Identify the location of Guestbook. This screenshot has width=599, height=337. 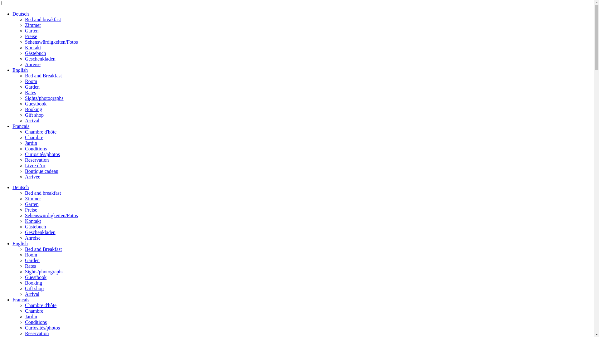
(36, 277).